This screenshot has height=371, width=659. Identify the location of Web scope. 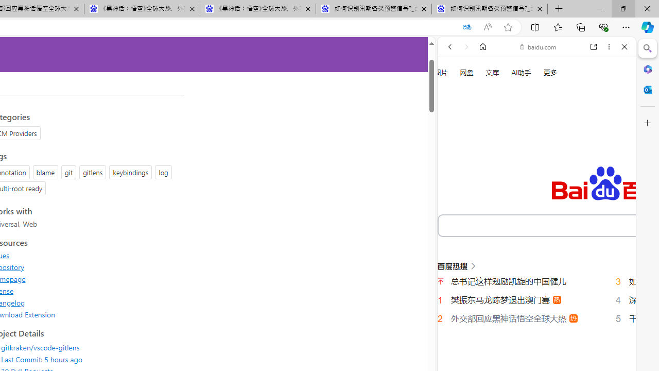
(454, 93).